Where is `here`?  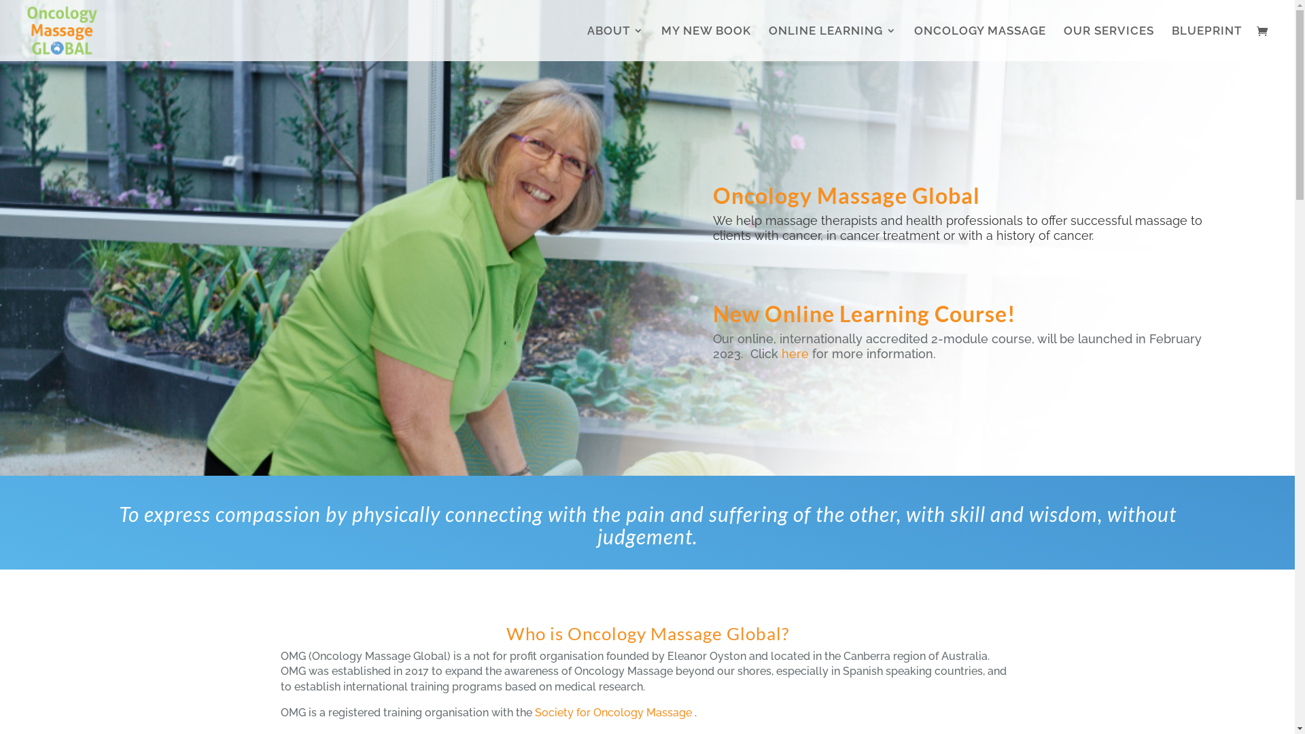
here is located at coordinates (795, 353).